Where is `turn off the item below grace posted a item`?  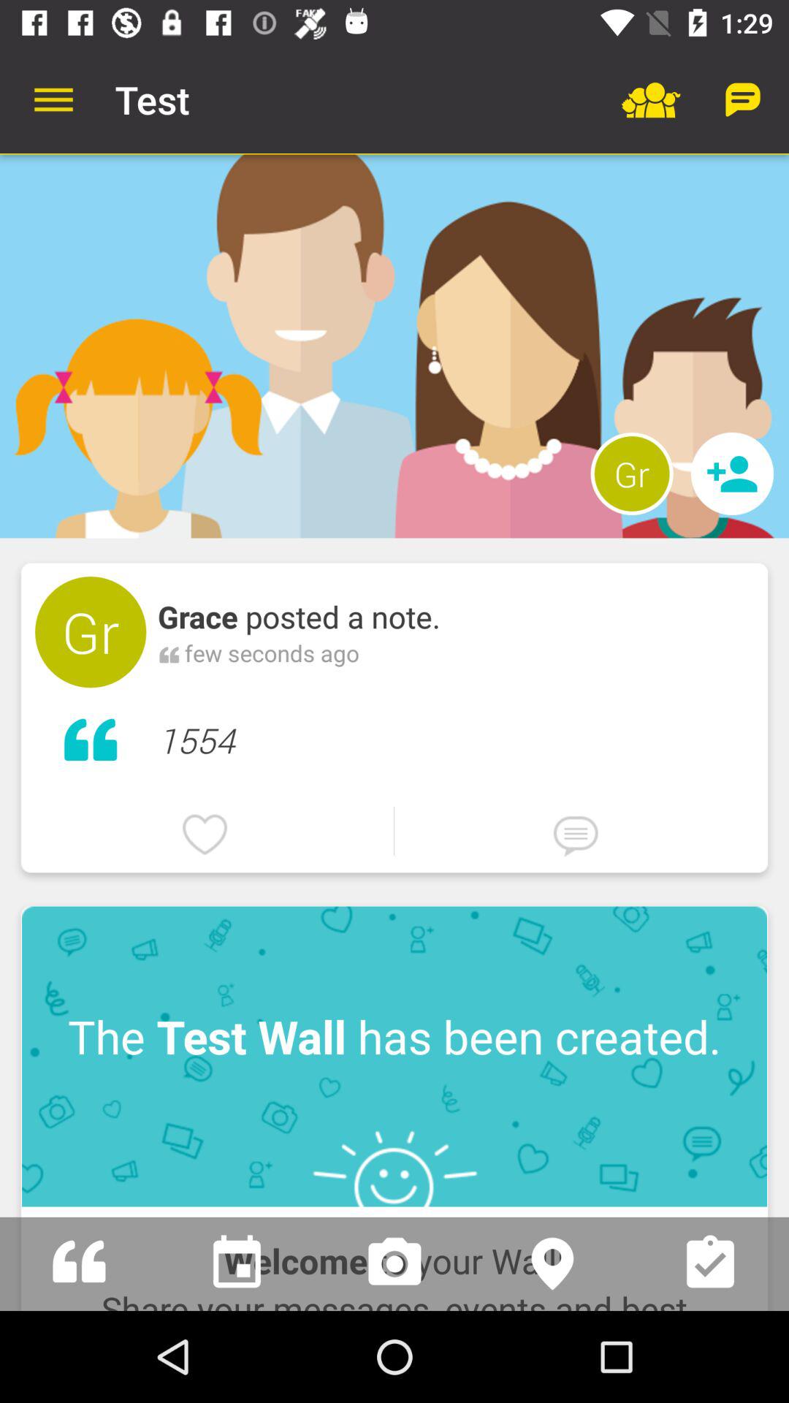
turn off the item below grace posted a item is located at coordinates (272, 653).